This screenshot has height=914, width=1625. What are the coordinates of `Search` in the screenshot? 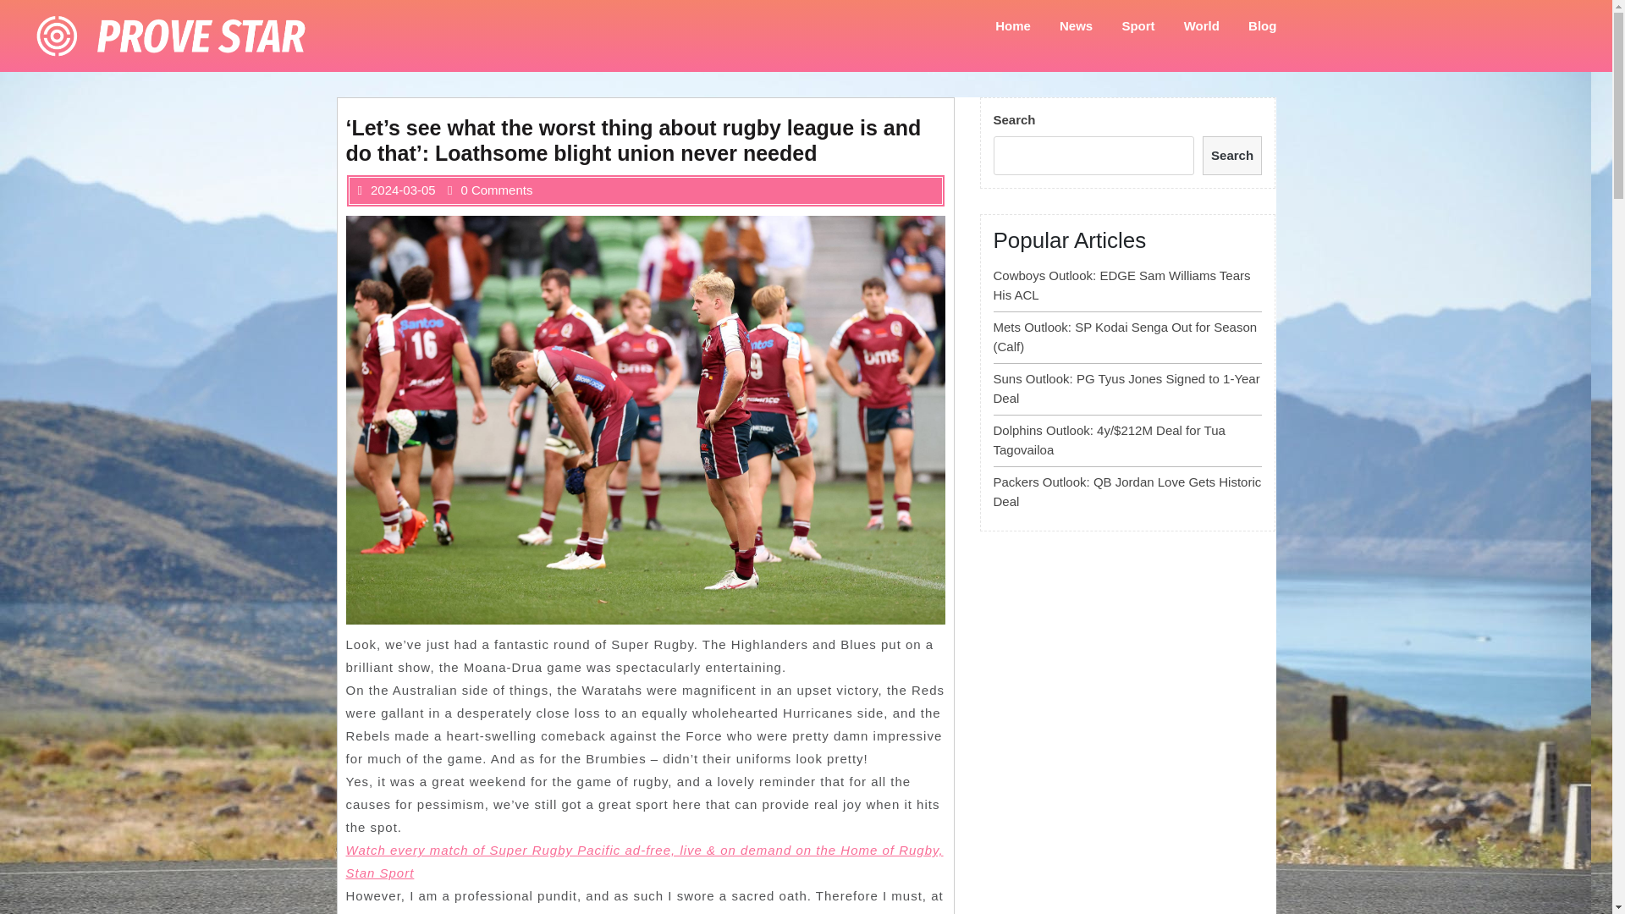 It's located at (1232, 156).